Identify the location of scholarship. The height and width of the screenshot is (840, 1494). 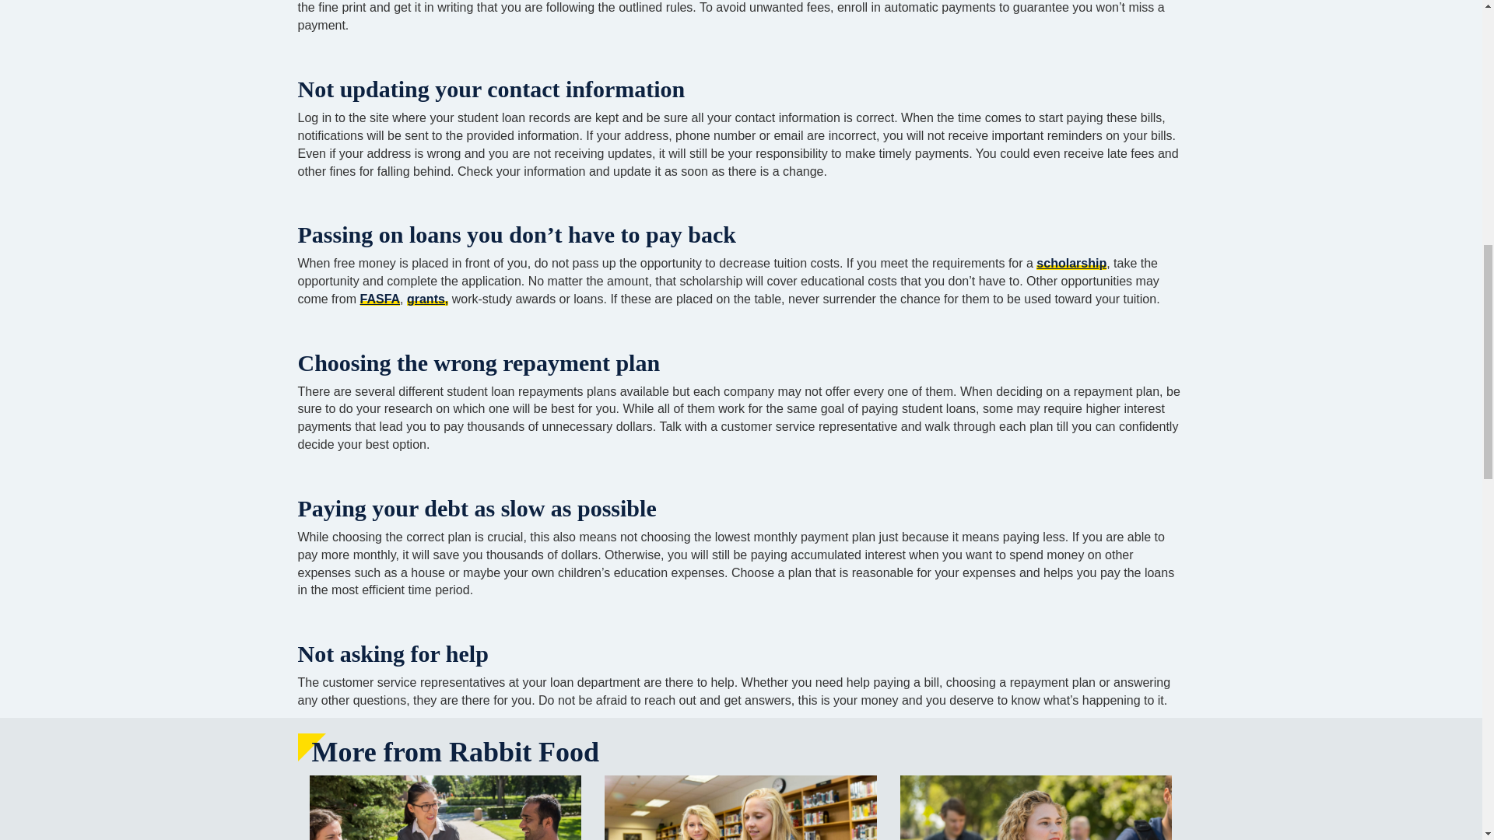
(1071, 263).